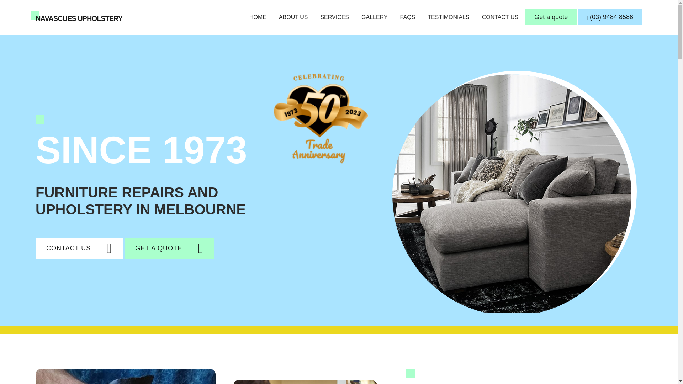  What do you see at coordinates (79, 248) in the screenshot?
I see `CONTACT US` at bounding box center [79, 248].